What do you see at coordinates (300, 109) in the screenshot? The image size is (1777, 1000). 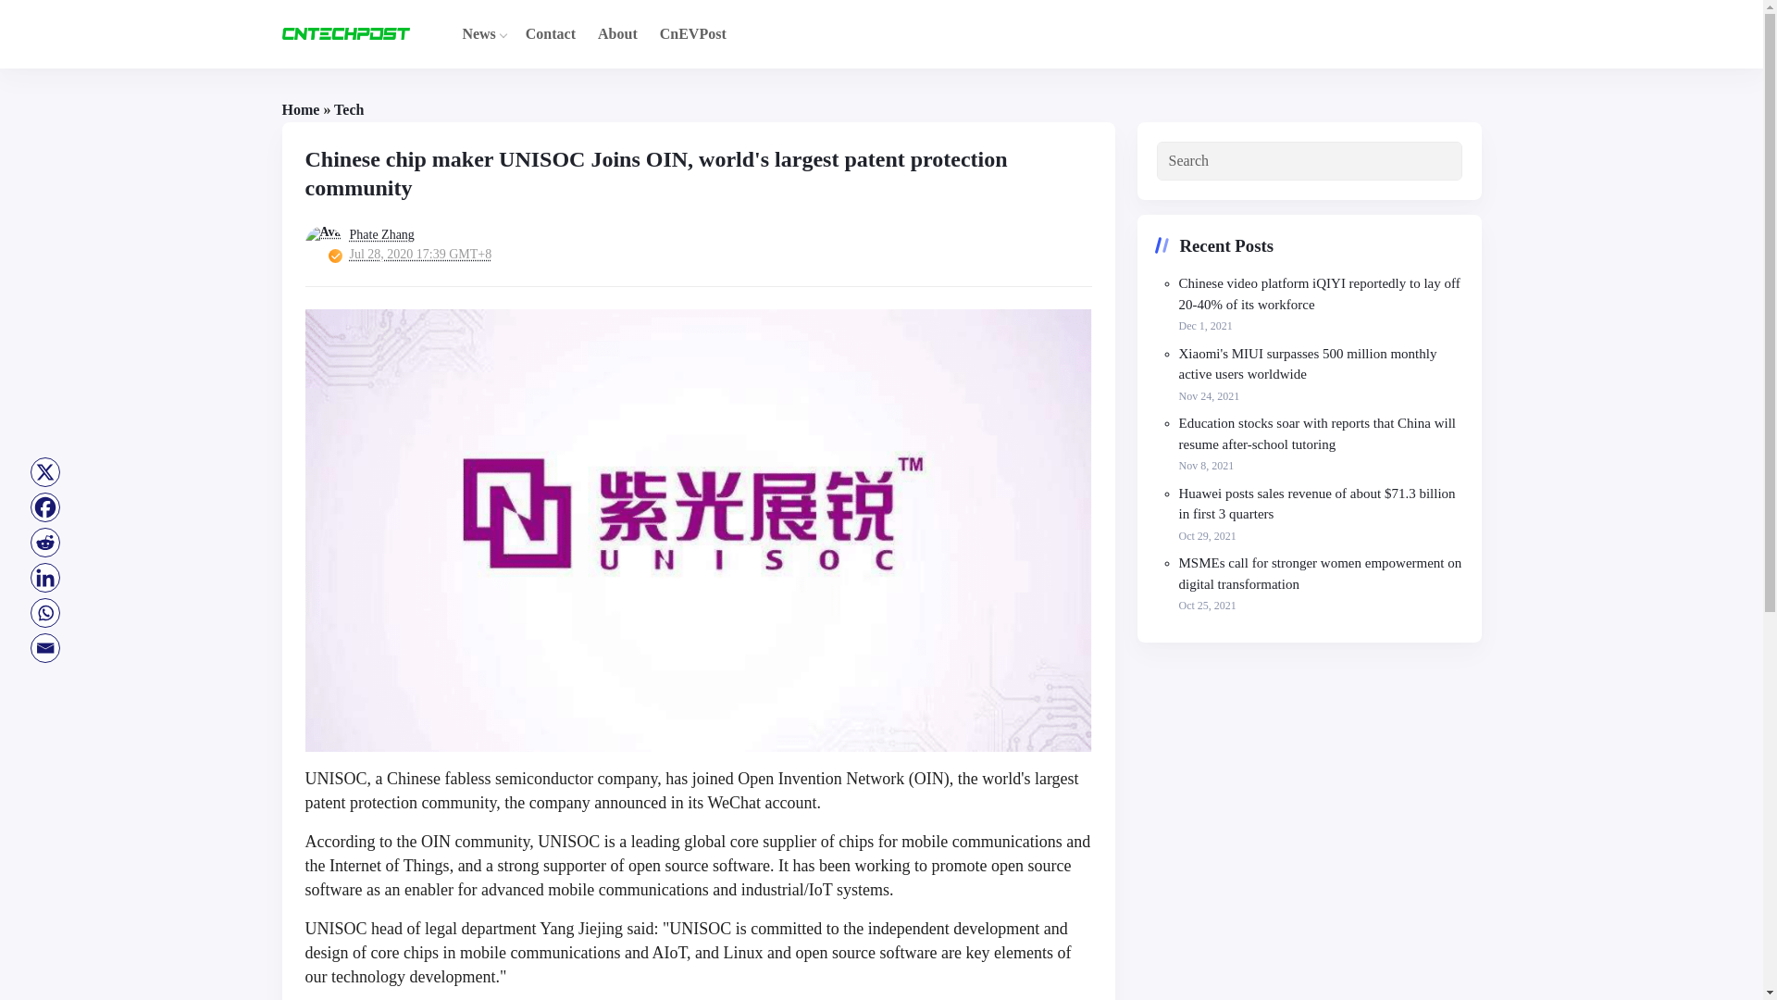 I see `Home` at bounding box center [300, 109].